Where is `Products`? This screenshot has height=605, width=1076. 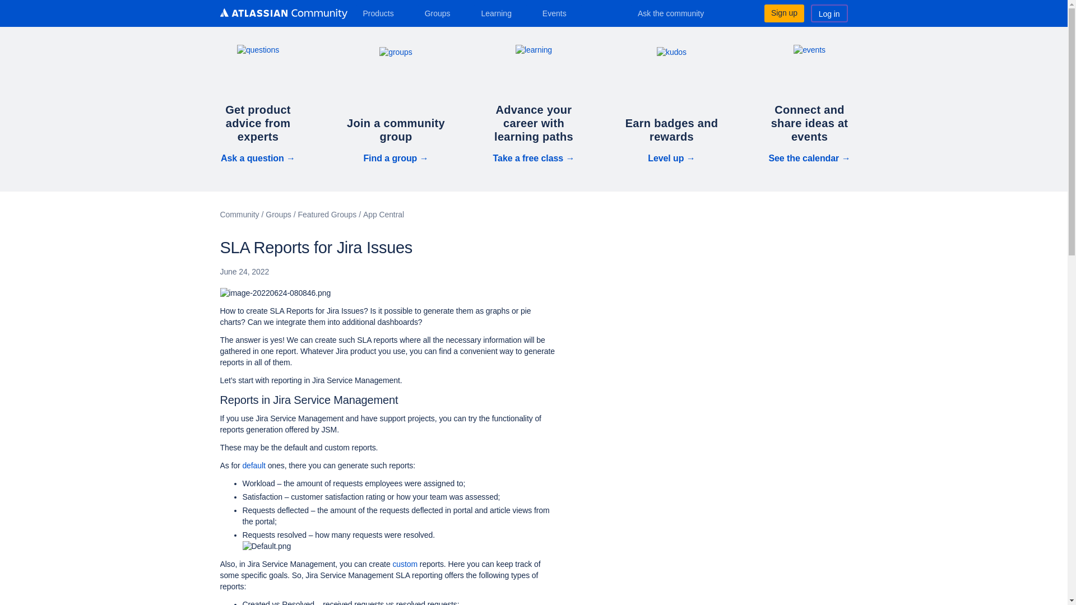 Products is located at coordinates (382, 13).